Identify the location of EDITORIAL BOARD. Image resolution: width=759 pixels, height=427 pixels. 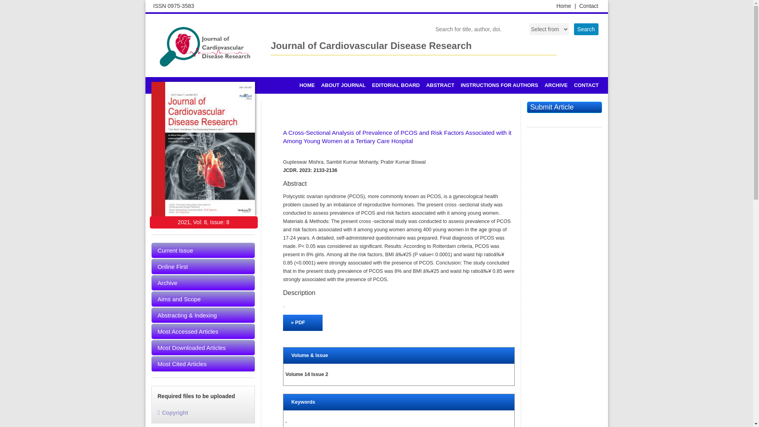
(396, 85).